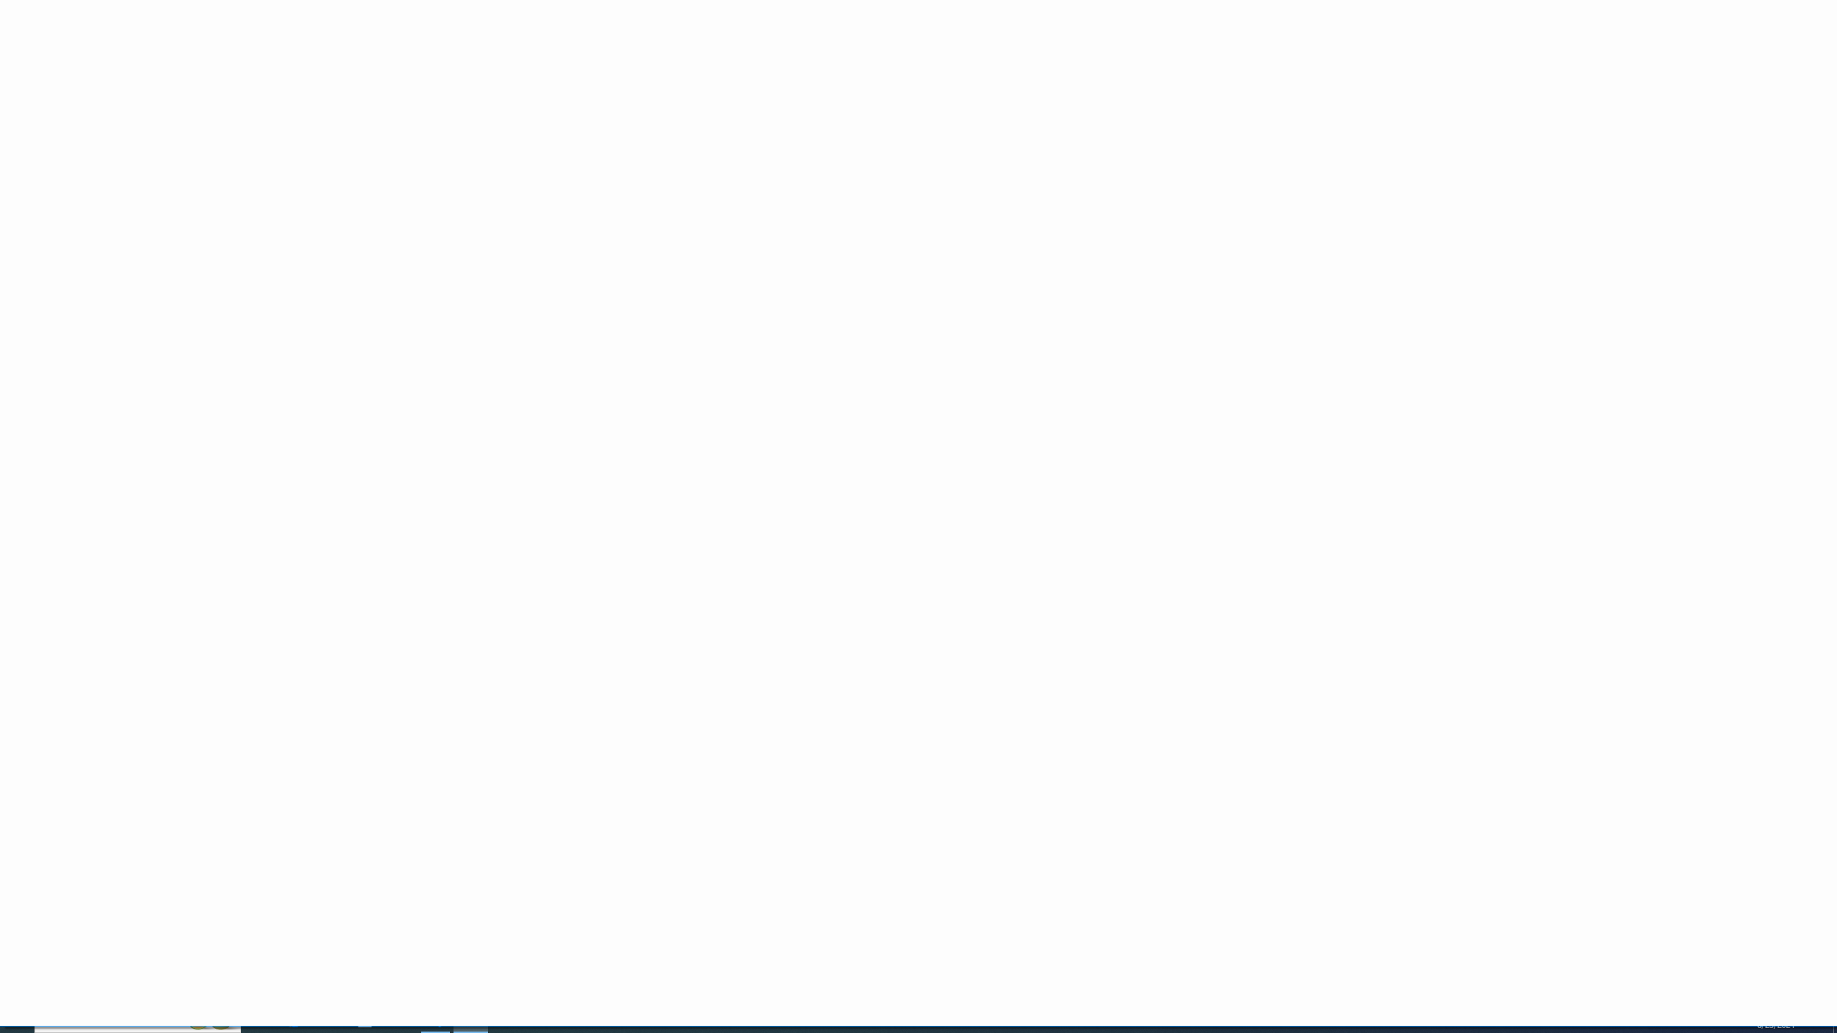  Describe the element at coordinates (461, 86) in the screenshot. I see `Merge & Center` at that location.